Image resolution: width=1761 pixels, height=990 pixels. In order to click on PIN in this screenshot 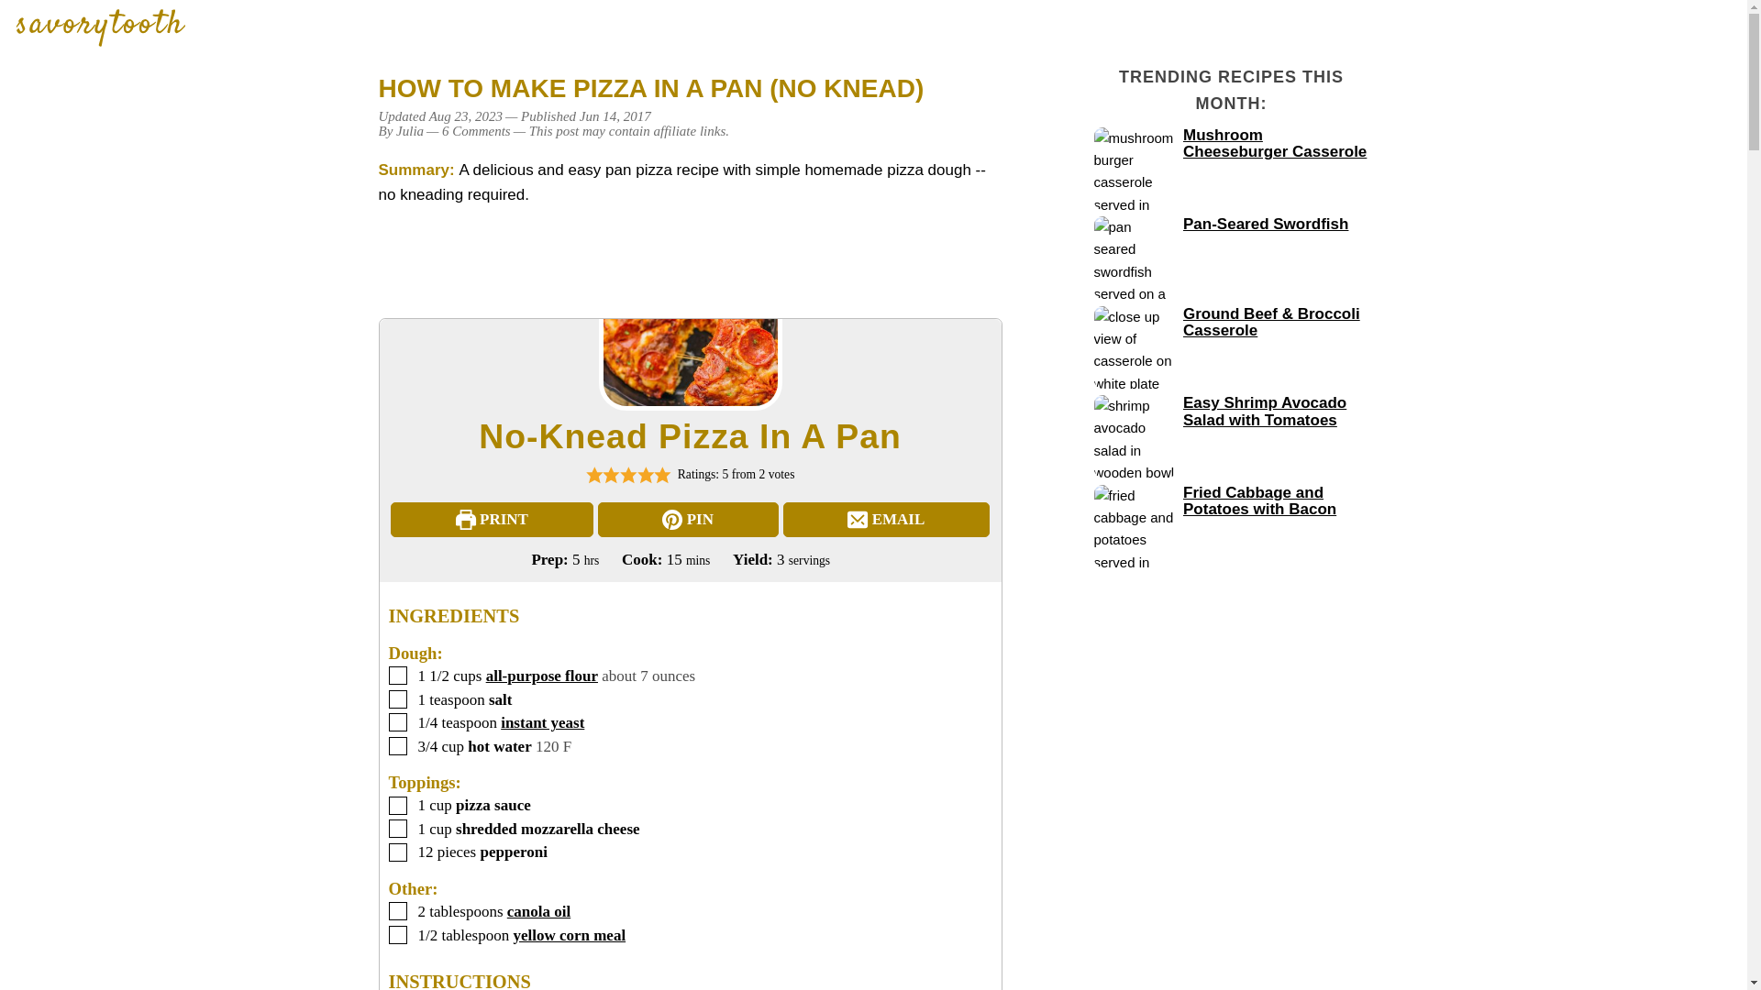, I will do `click(688, 519)`.